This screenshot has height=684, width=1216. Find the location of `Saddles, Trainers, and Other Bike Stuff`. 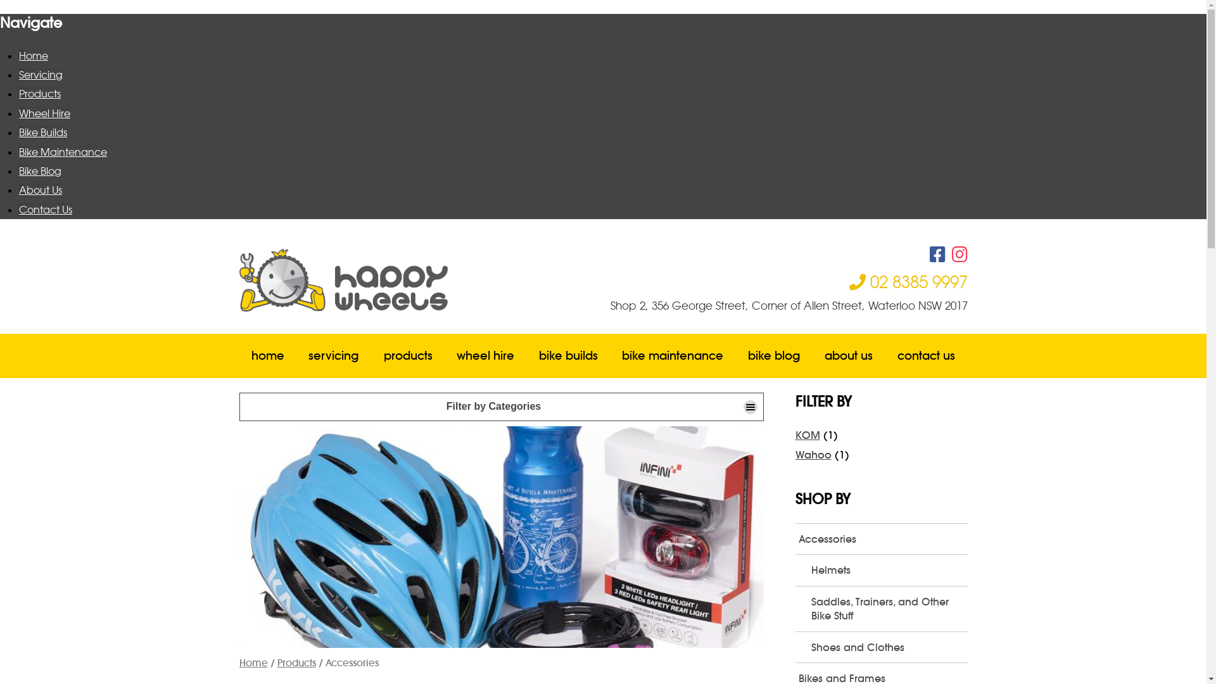

Saddles, Trainers, and Other Bike Stuff is located at coordinates (888, 609).